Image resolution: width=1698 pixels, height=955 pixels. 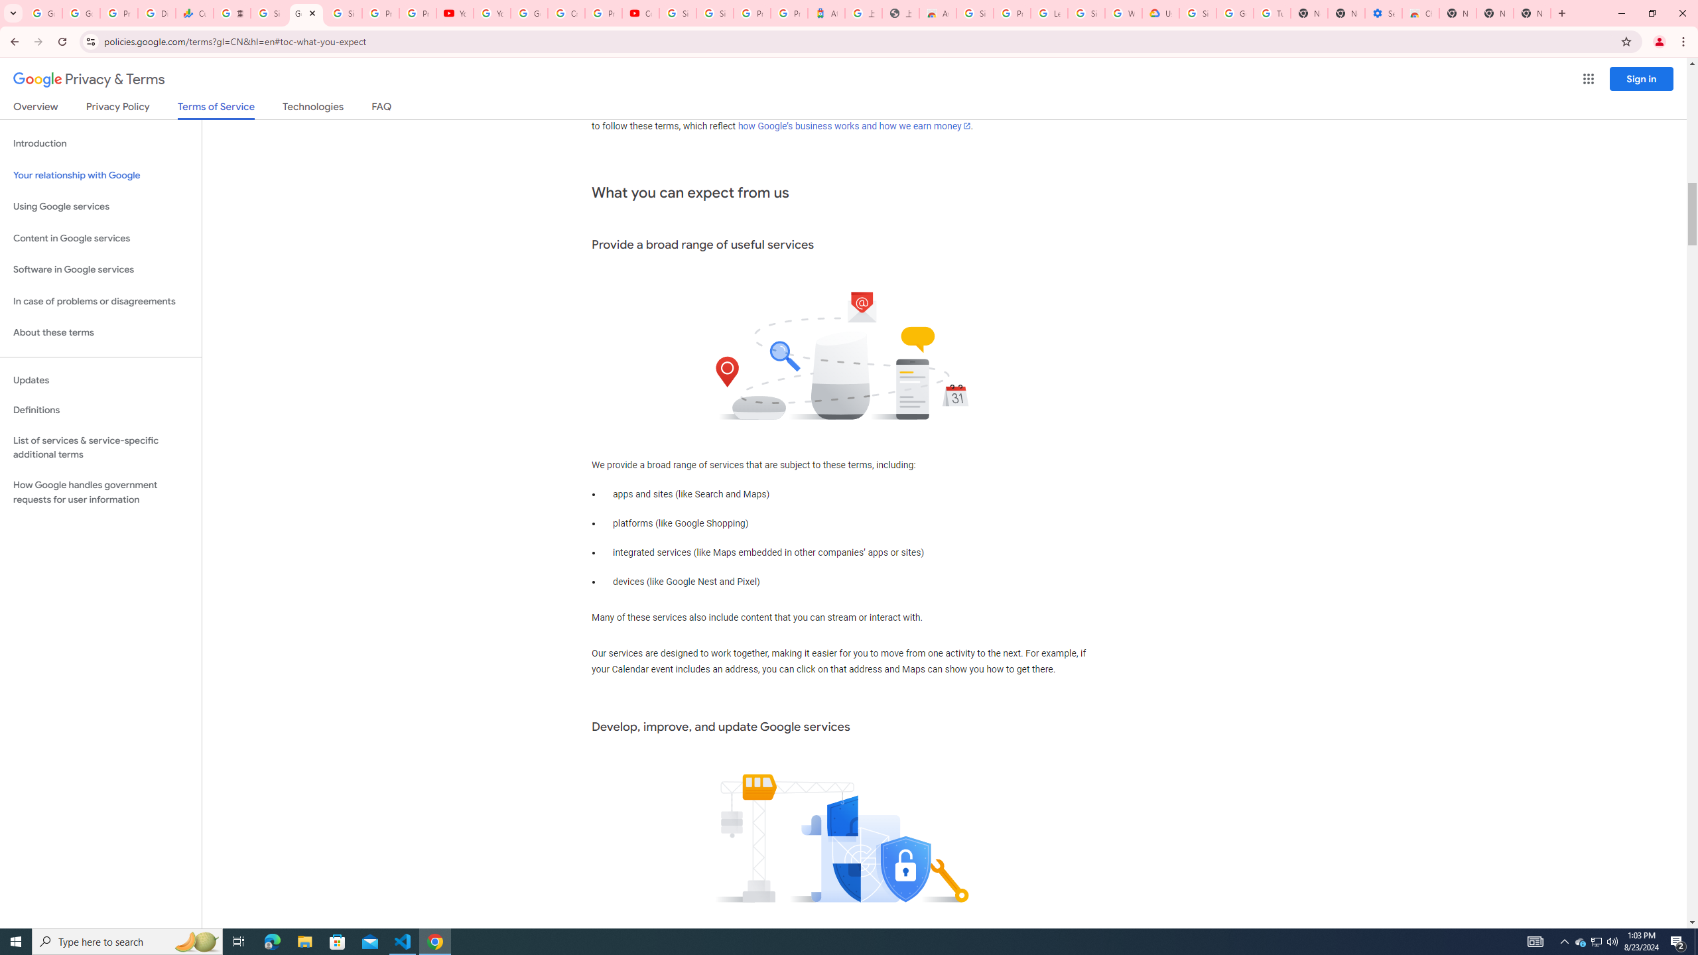 What do you see at coordinates (1235, 13) in the screenshot?
I see `Google Account Help` at bounding box center [1235, 13].